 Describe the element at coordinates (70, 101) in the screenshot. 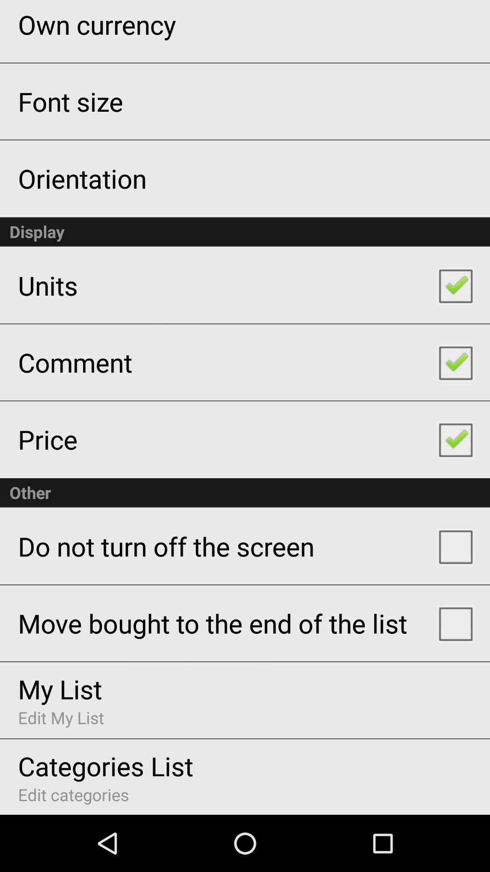

I see `scroll until the font size item` at that location.